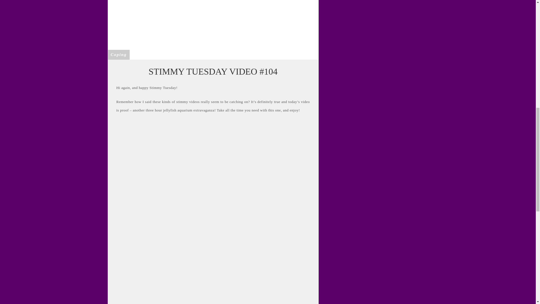 This screenshot has width=540, height=304. I want to click on Coping, so click(119, 54).